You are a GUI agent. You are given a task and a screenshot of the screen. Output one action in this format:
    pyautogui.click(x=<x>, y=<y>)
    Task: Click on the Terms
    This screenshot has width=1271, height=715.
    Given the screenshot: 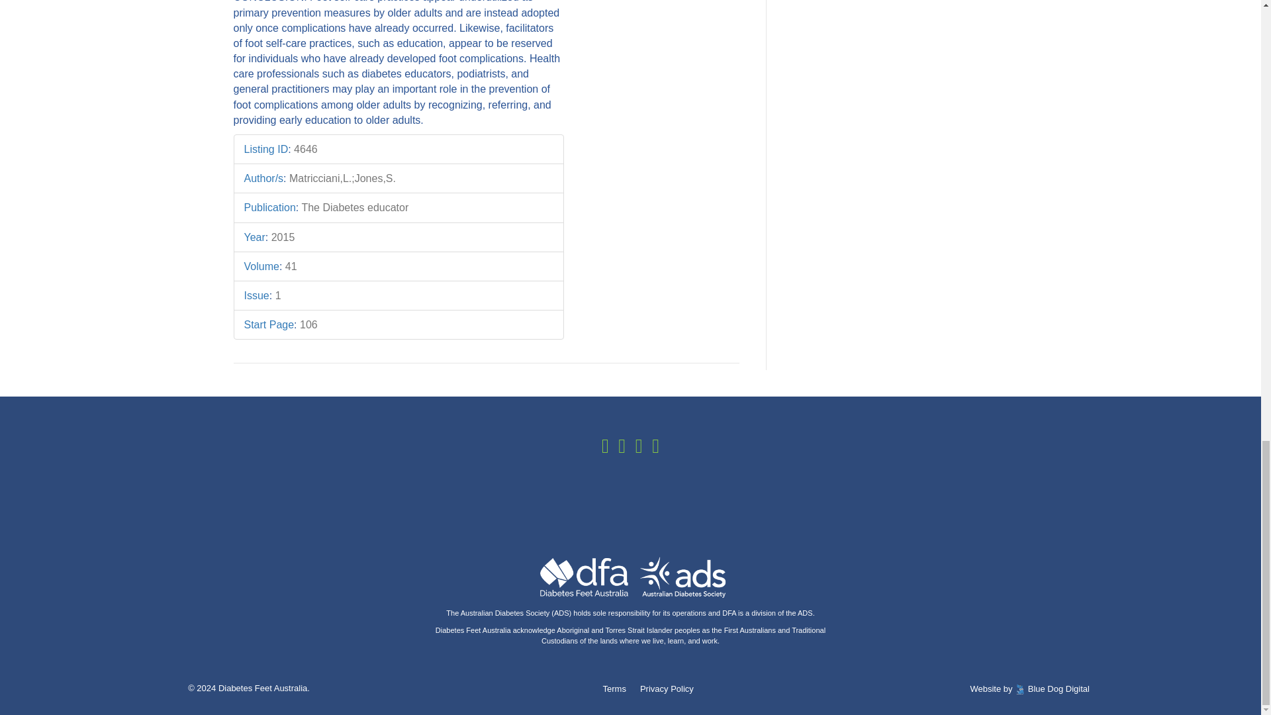 What is the action you would take?
    pyautogui.click(x=614, y=689)
    